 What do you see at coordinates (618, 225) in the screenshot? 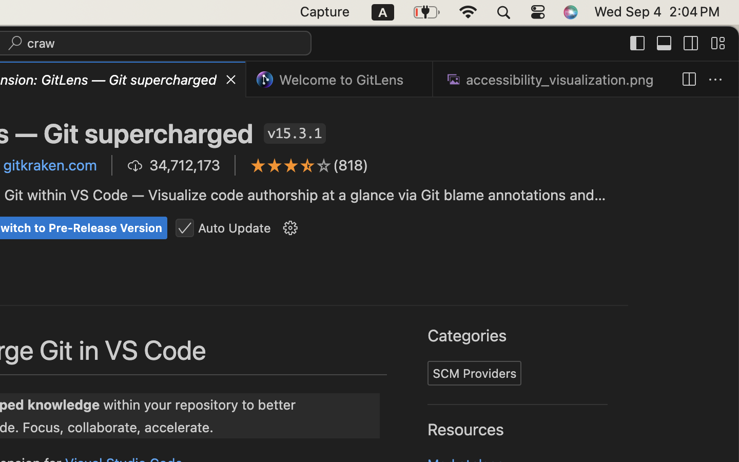
I see `, and highly` at bounding box center [618, 225].